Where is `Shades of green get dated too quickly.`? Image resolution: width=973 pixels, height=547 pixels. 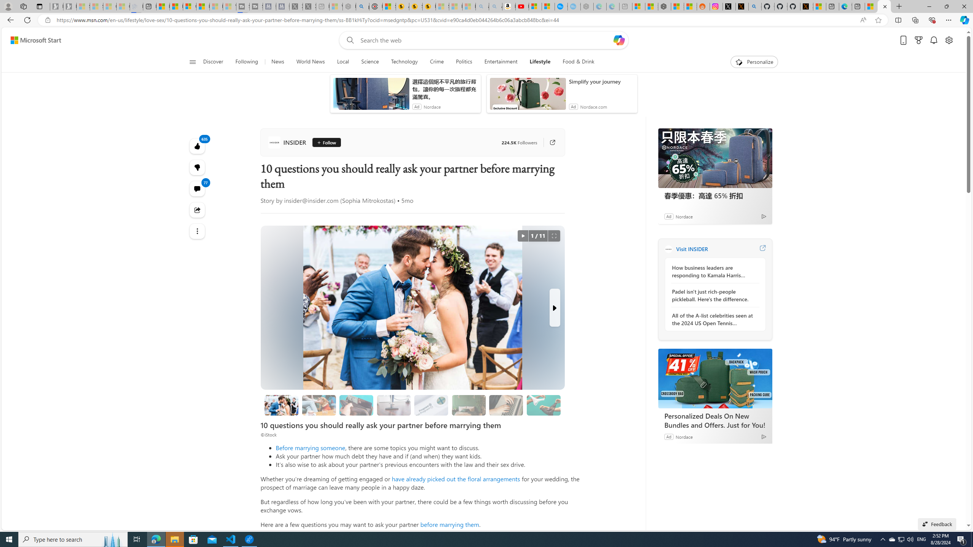
Shades of green get dated too quickly. is located at coordinates (469, 405).